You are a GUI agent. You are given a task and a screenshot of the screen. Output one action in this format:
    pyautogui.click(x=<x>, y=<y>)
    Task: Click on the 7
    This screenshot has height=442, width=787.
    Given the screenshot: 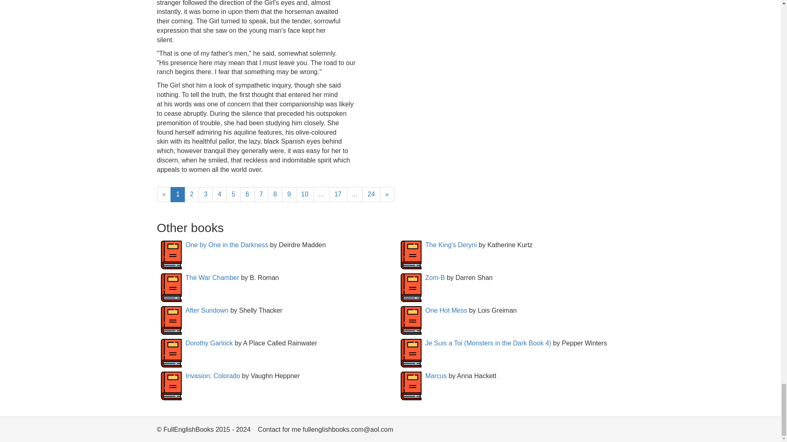 What is the action you would take?
    pyautogui.click(x=261, y=194)
    